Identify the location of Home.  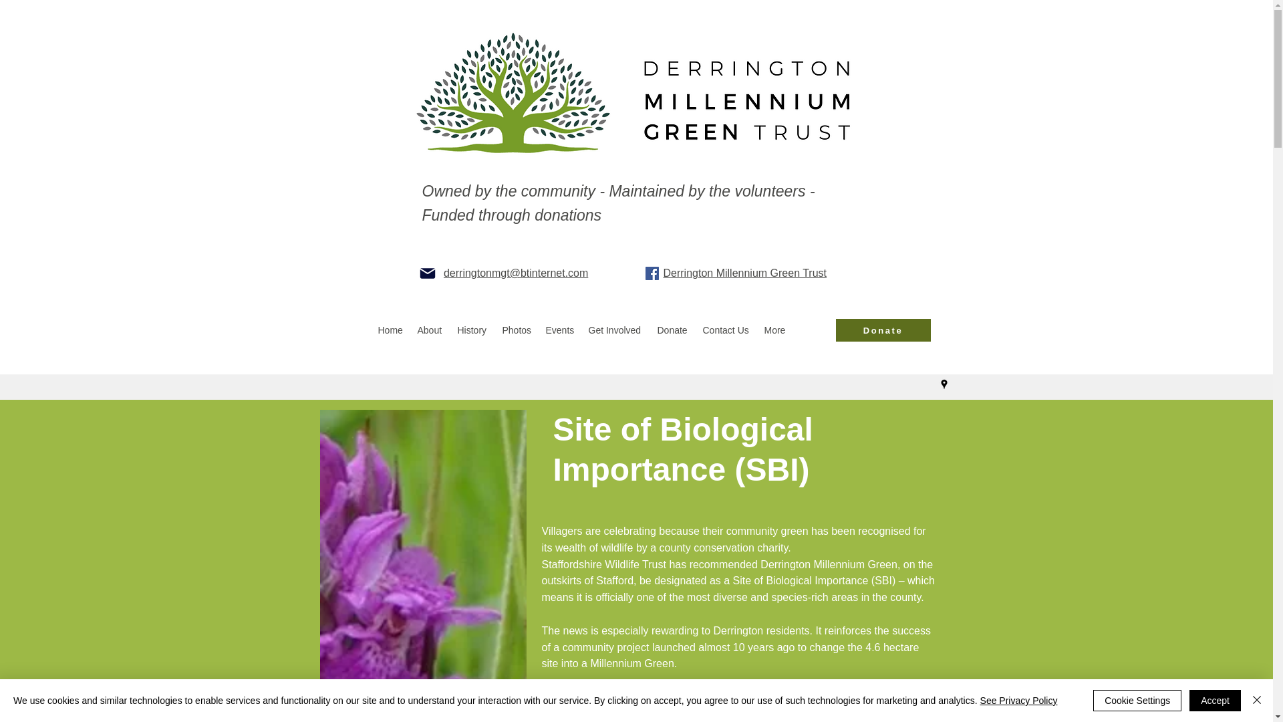
(391, 330).